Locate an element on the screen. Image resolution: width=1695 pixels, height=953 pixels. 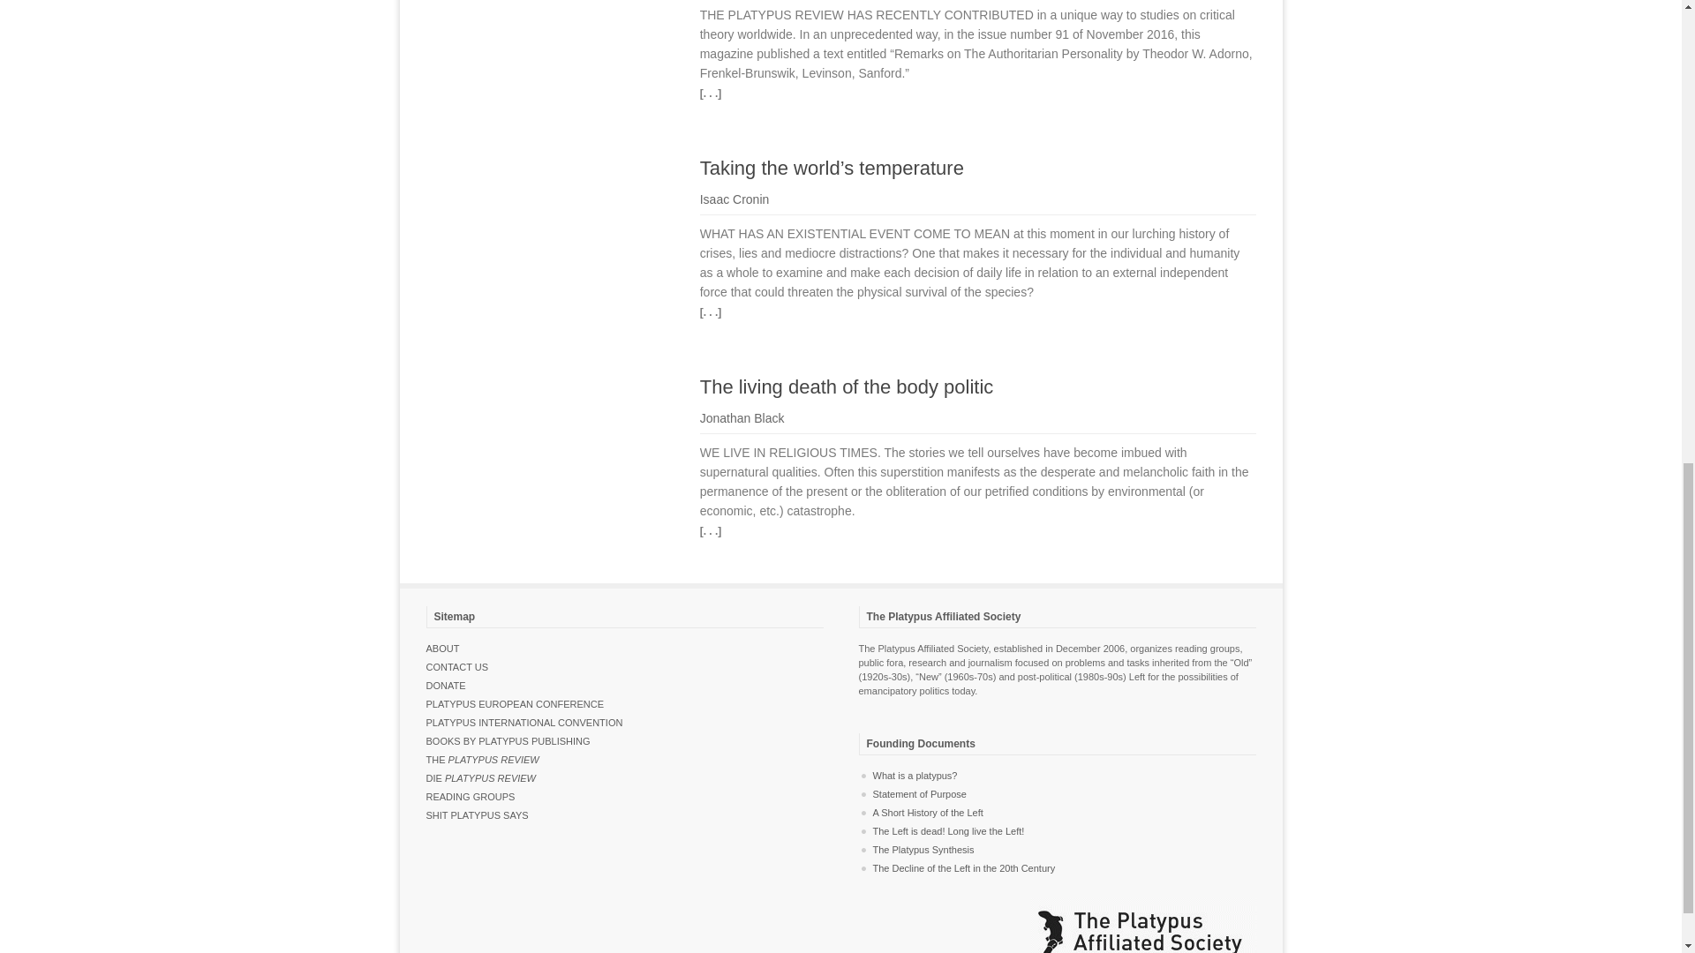
PLATYPUS EUROPEAN CONFERENCE is located at coordinates (514, 703).